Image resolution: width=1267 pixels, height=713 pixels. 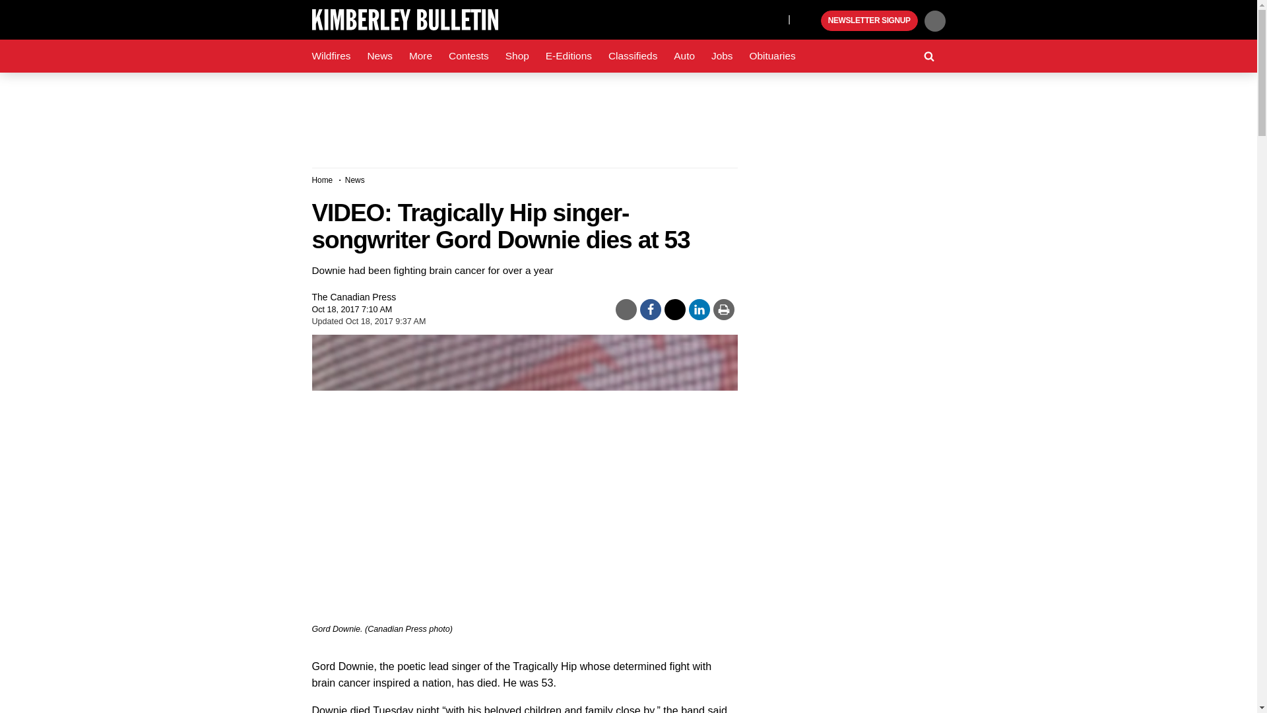 I want to click on Play, so click(x=809, y=21).